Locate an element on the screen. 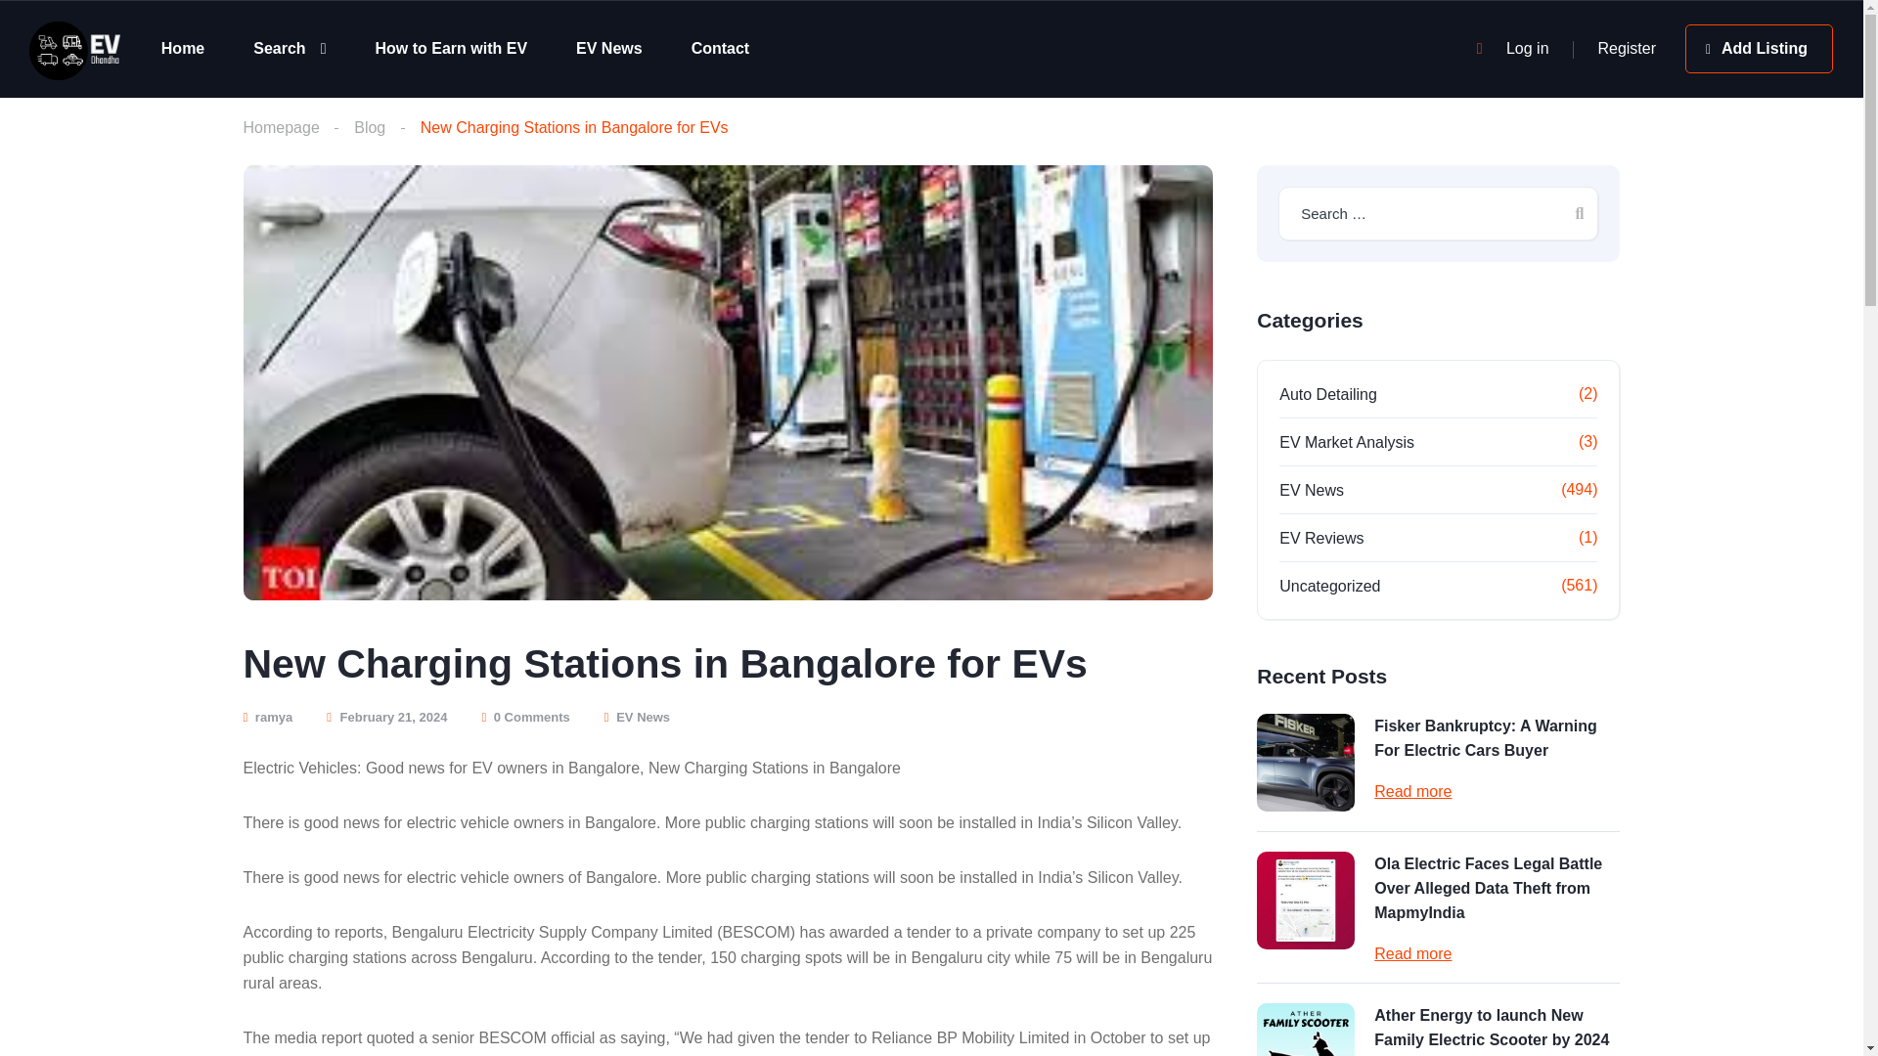  ramya is located at coordinates (267, 716).